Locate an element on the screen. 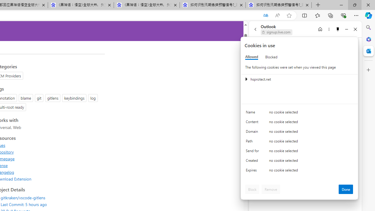 Image resolution: width=375 pixels, height=211 pixels. Remove is located at coordinates (271, 189).